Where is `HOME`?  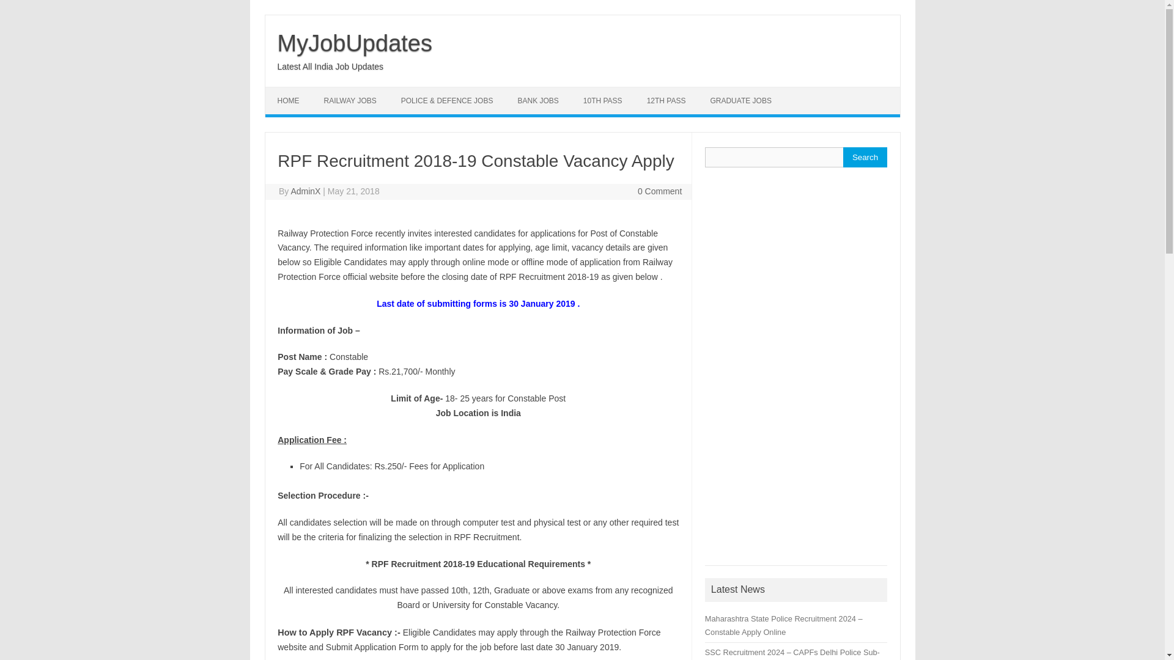 HOME is located at coordinates (289, 100).